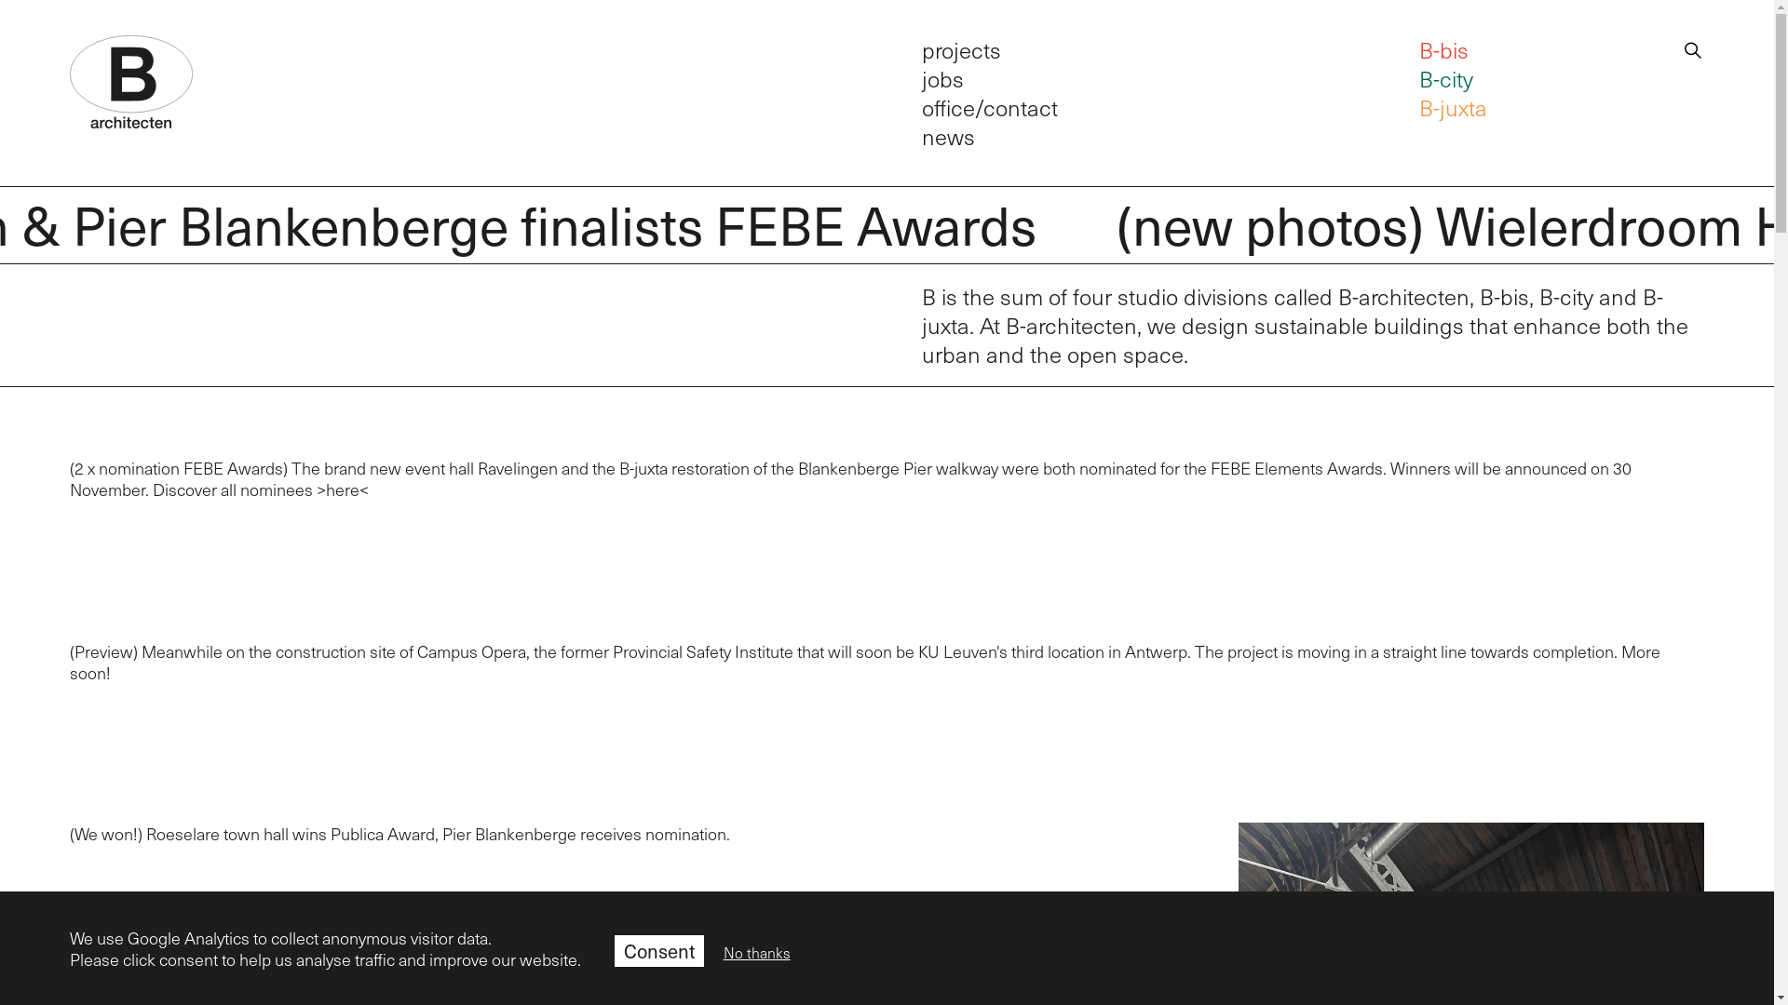 This screenshot has width=1788, height=1005. What do you see at coordinates (1693, 47) in the screenshot?
I see `search` at bounding box center [1693, 47].